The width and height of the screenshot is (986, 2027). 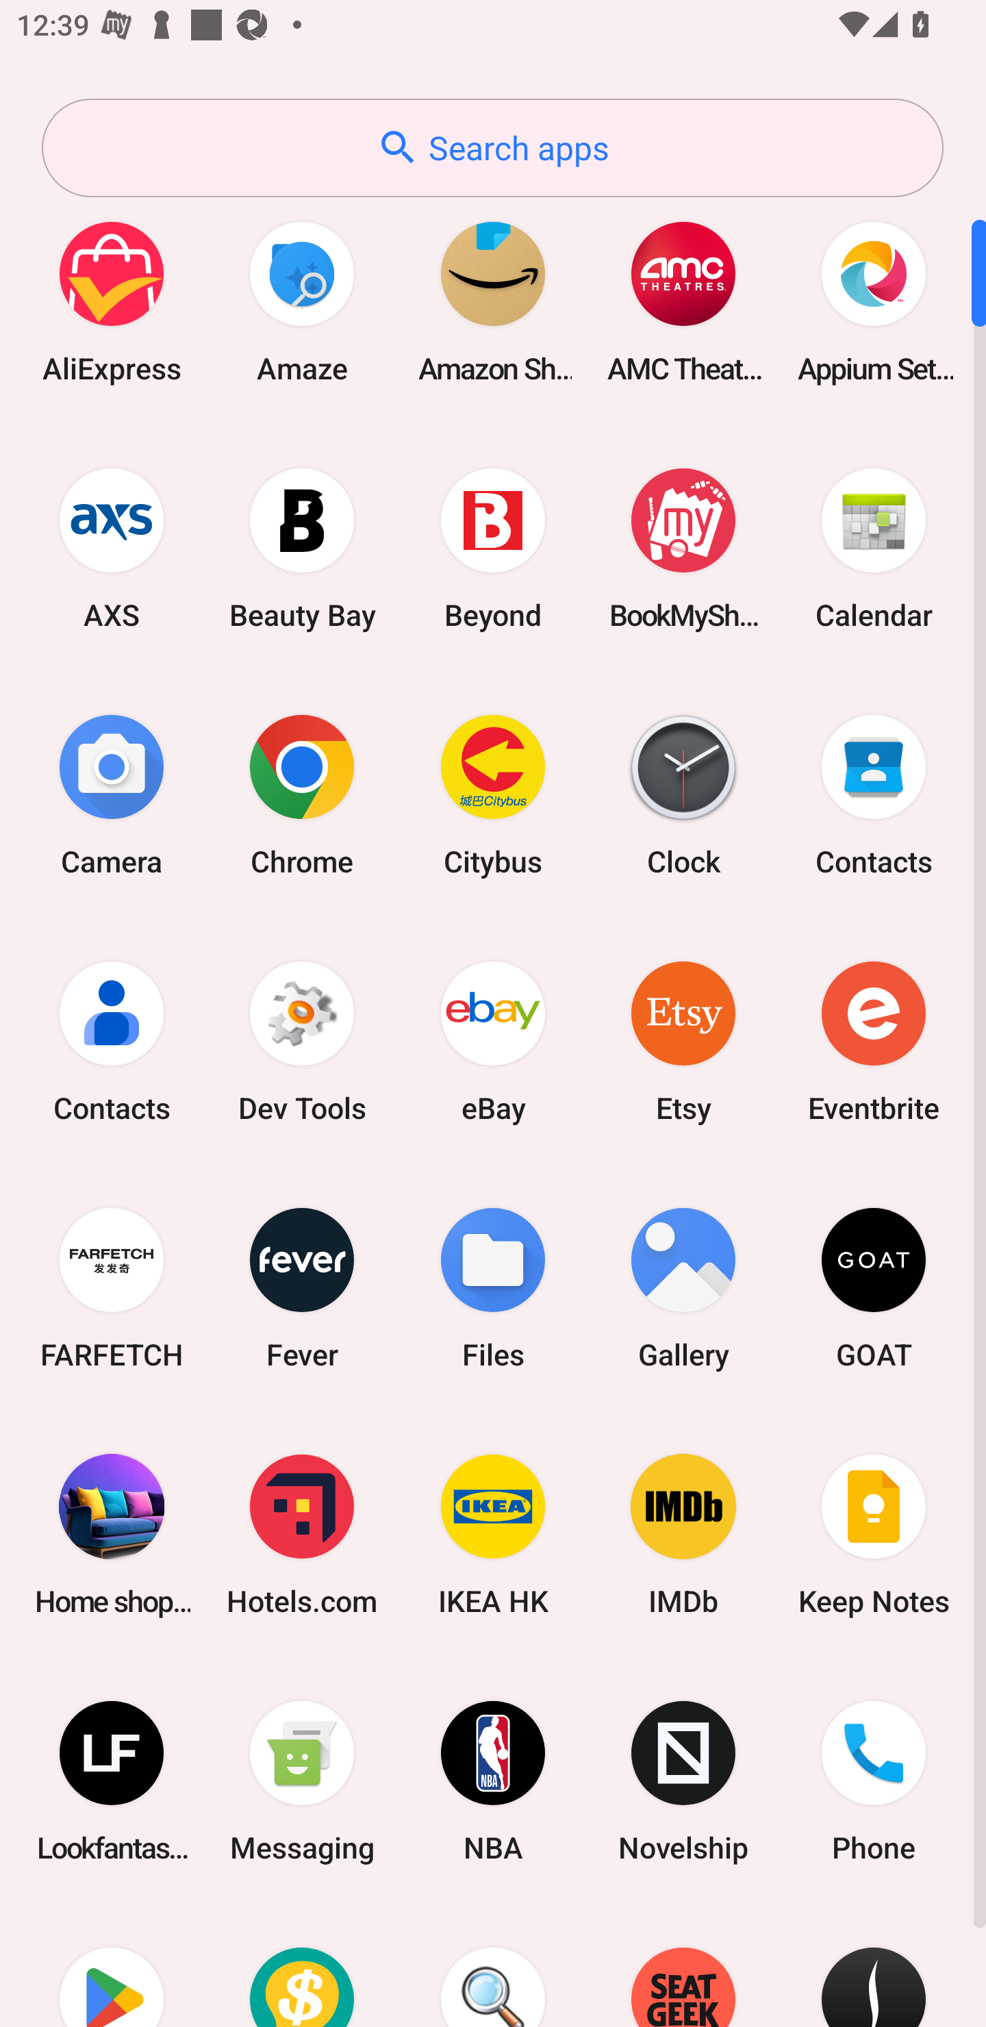 I want to click on NBA, so click(x=493, y=1782).